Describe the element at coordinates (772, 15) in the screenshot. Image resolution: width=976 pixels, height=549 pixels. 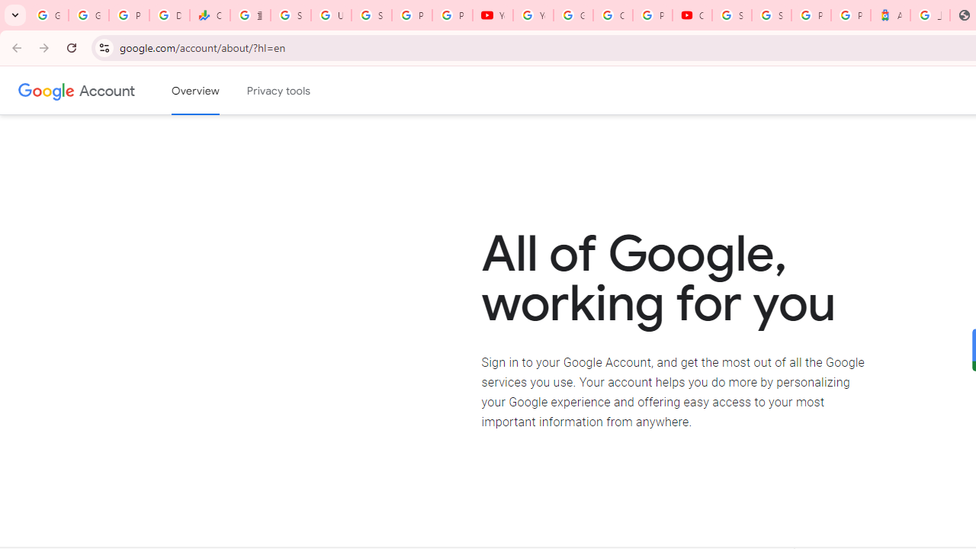
I see `Sign in - Google Accounts` at that location.